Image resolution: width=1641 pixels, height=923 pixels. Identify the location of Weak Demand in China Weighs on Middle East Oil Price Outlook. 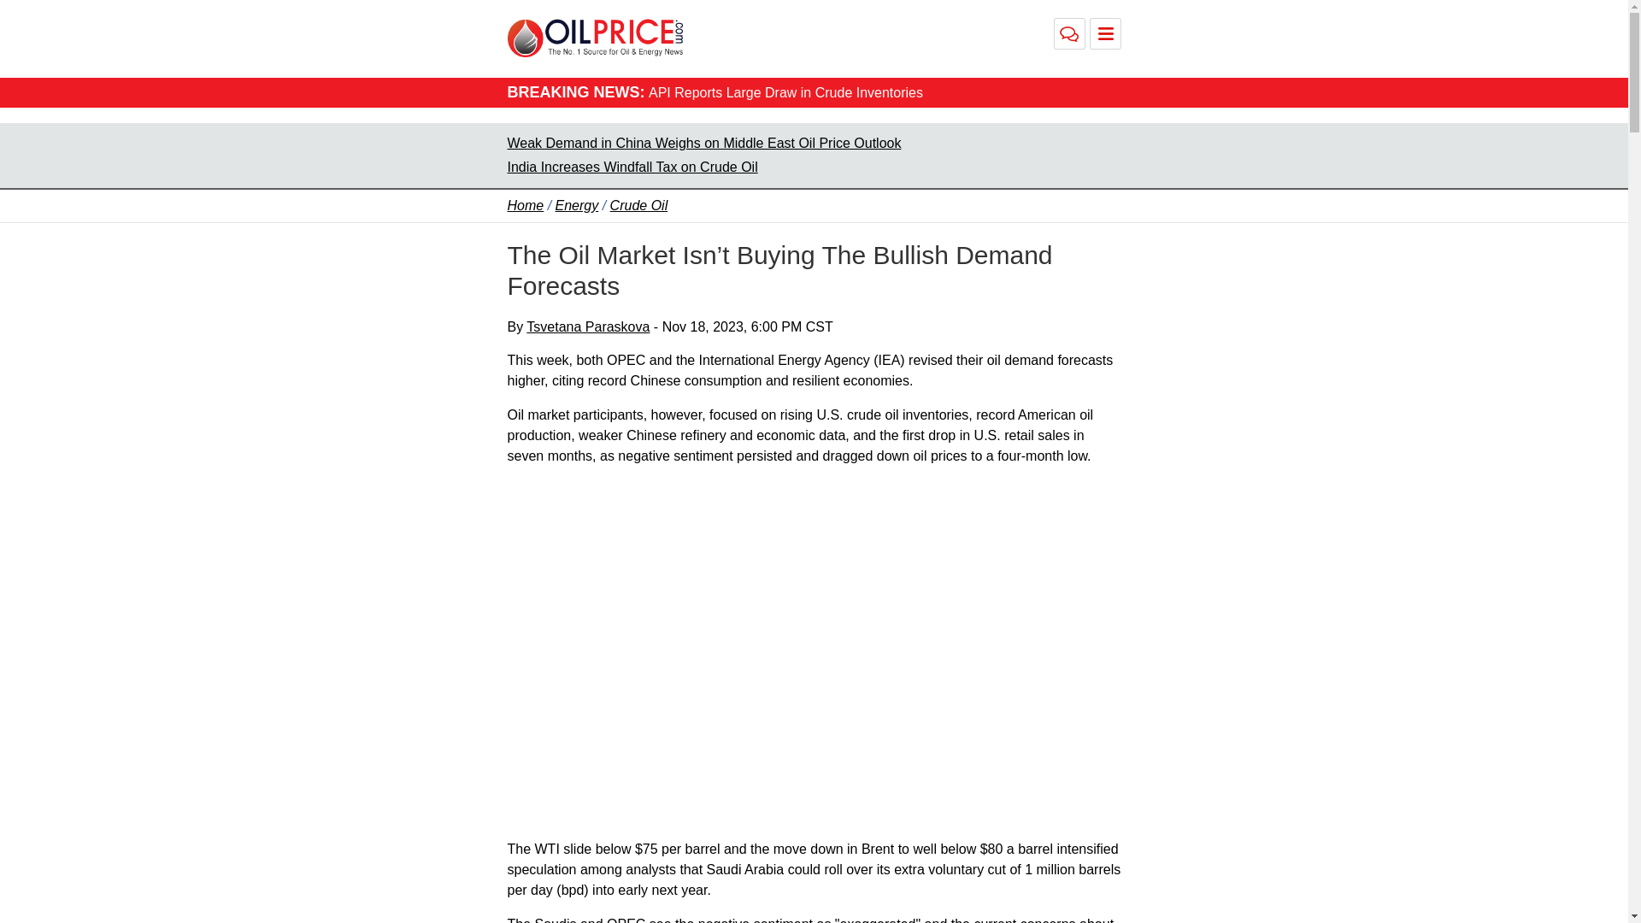
(704, 143).